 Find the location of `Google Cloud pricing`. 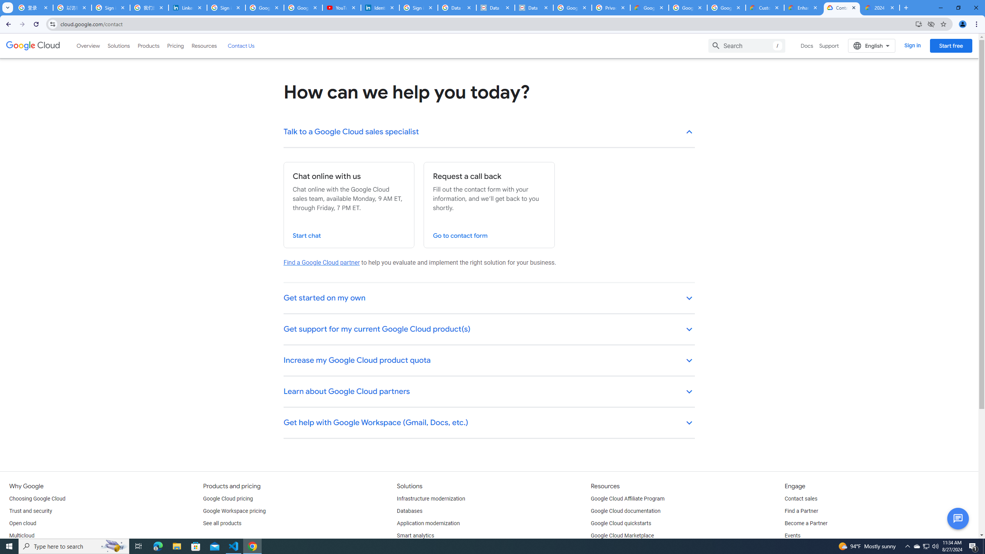

Google Cloud pricing is located at coordinates (228, 499).